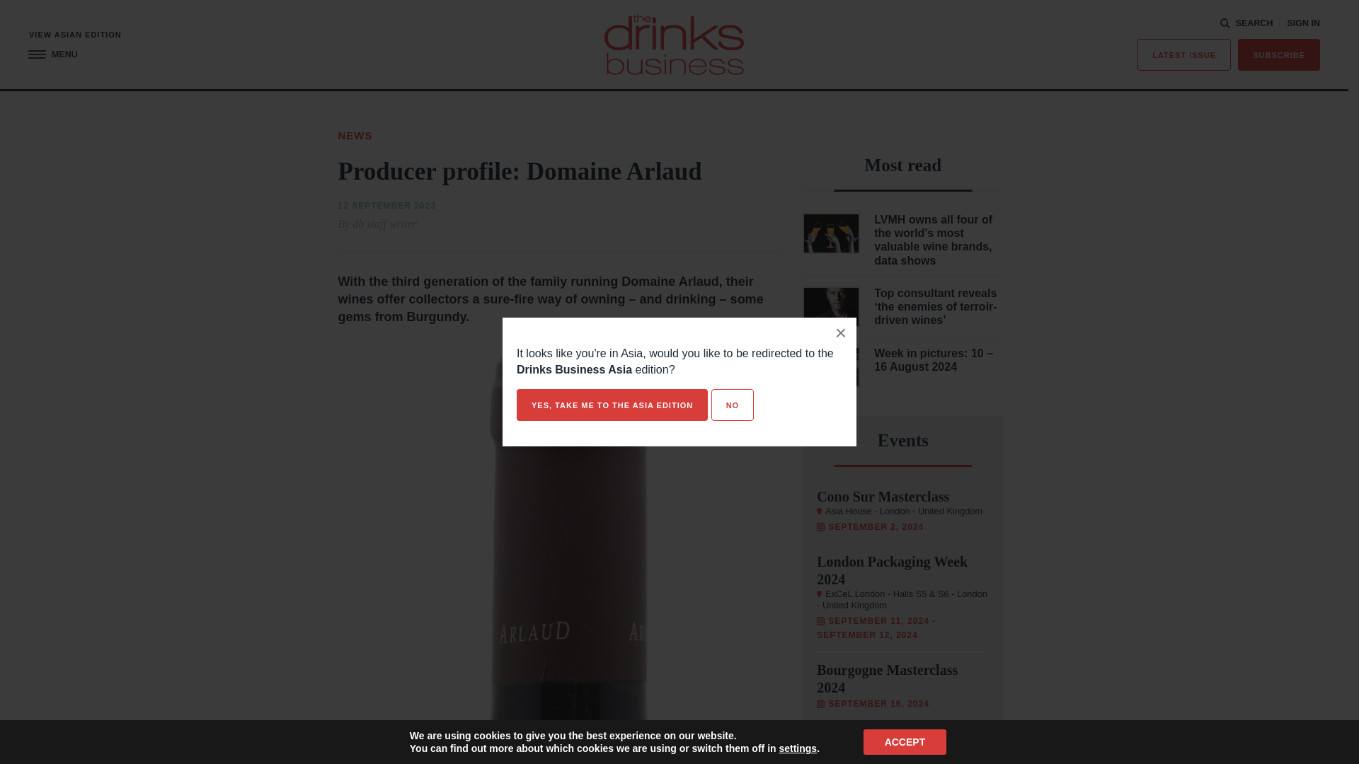  Describe the element at coordinates (75, 35) in the screenshot. I see `VIEW ASIAN EDITION` at that location.